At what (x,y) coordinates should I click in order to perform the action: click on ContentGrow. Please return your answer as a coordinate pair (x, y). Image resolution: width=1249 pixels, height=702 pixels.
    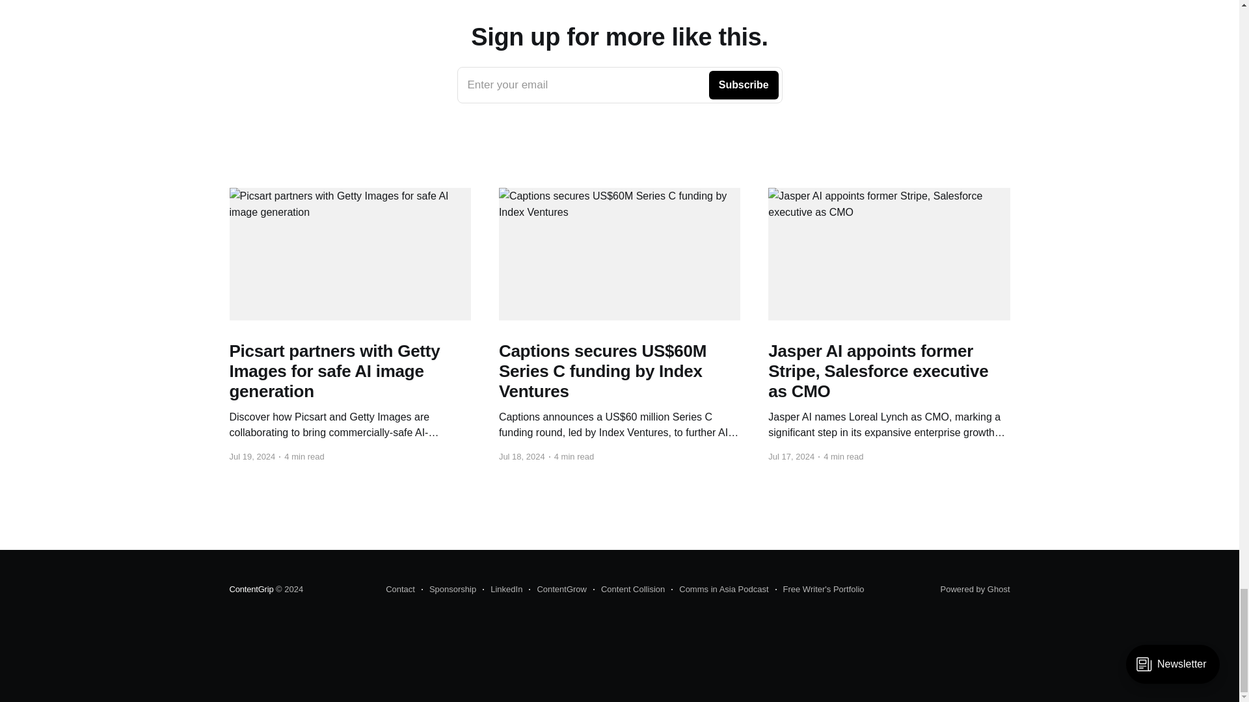
    Looking at the image, I should click on (251, 589).